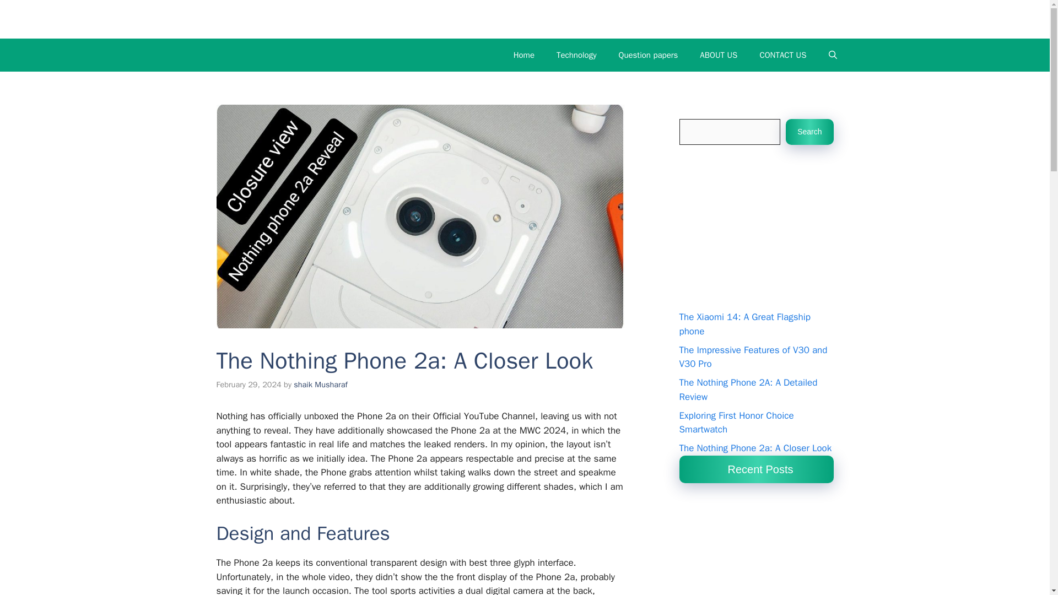 This screenshot has width=1058, height=595. I want to click on Question papers, so click(648, 55).